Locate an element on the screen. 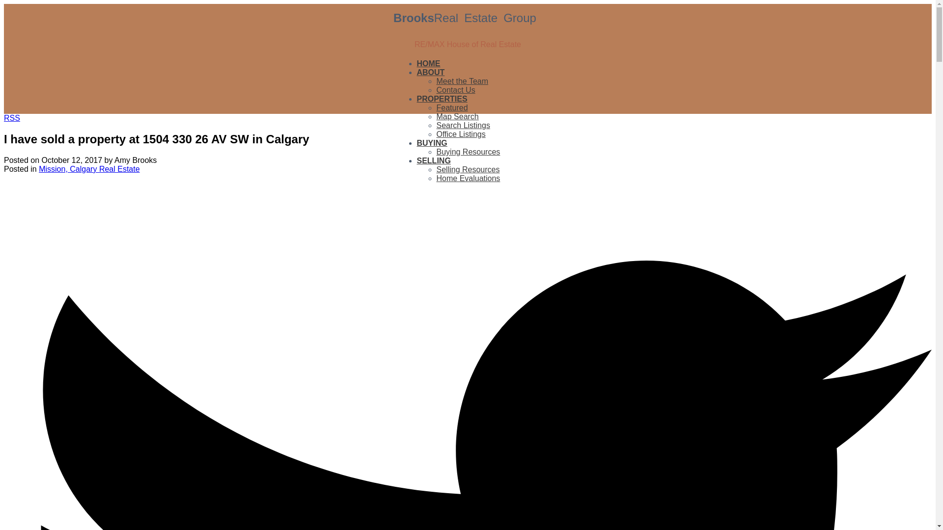 The image size is (943, 530). Office Listings is located at coordinates (461, 133).